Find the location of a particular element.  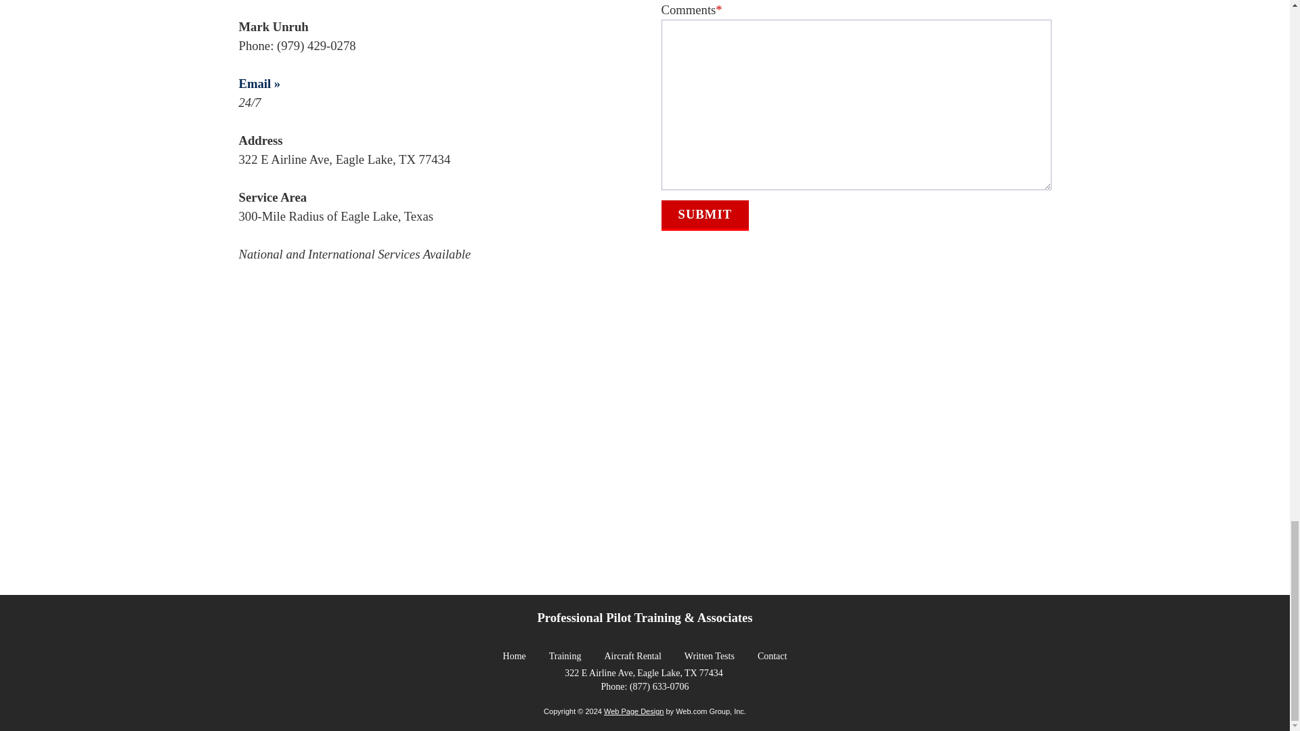

Home is located at coordinates (515, 655).